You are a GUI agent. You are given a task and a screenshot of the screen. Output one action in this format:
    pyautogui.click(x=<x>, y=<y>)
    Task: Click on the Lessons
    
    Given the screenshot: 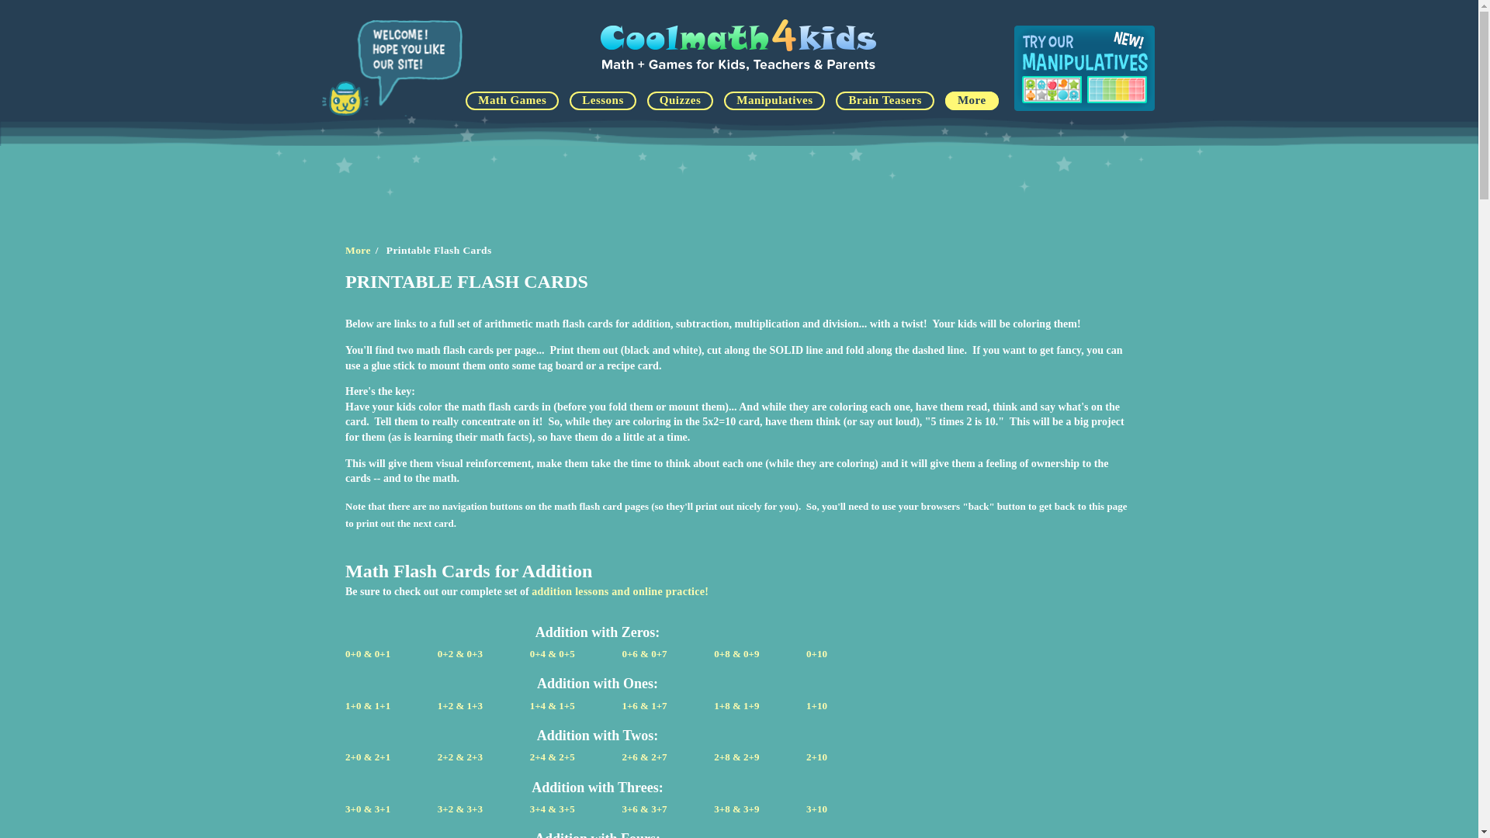 What is the action you would take?
    pyautogui.click(x=602, y=100)
    